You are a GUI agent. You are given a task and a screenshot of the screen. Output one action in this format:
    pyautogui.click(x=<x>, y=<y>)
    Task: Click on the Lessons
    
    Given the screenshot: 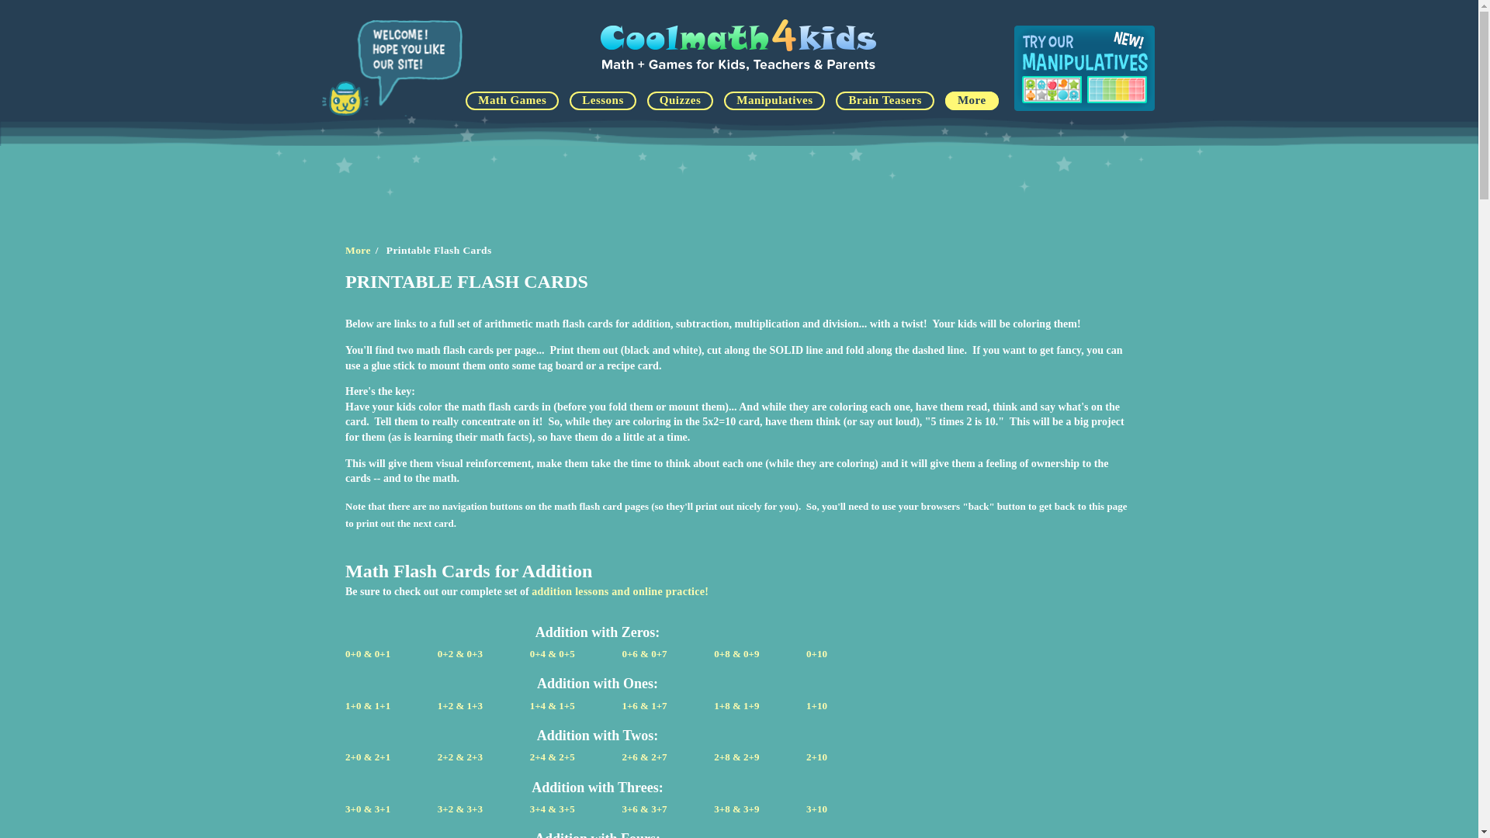 What is the action you would take?
    pyautogui.click(x=602, y=100)
    